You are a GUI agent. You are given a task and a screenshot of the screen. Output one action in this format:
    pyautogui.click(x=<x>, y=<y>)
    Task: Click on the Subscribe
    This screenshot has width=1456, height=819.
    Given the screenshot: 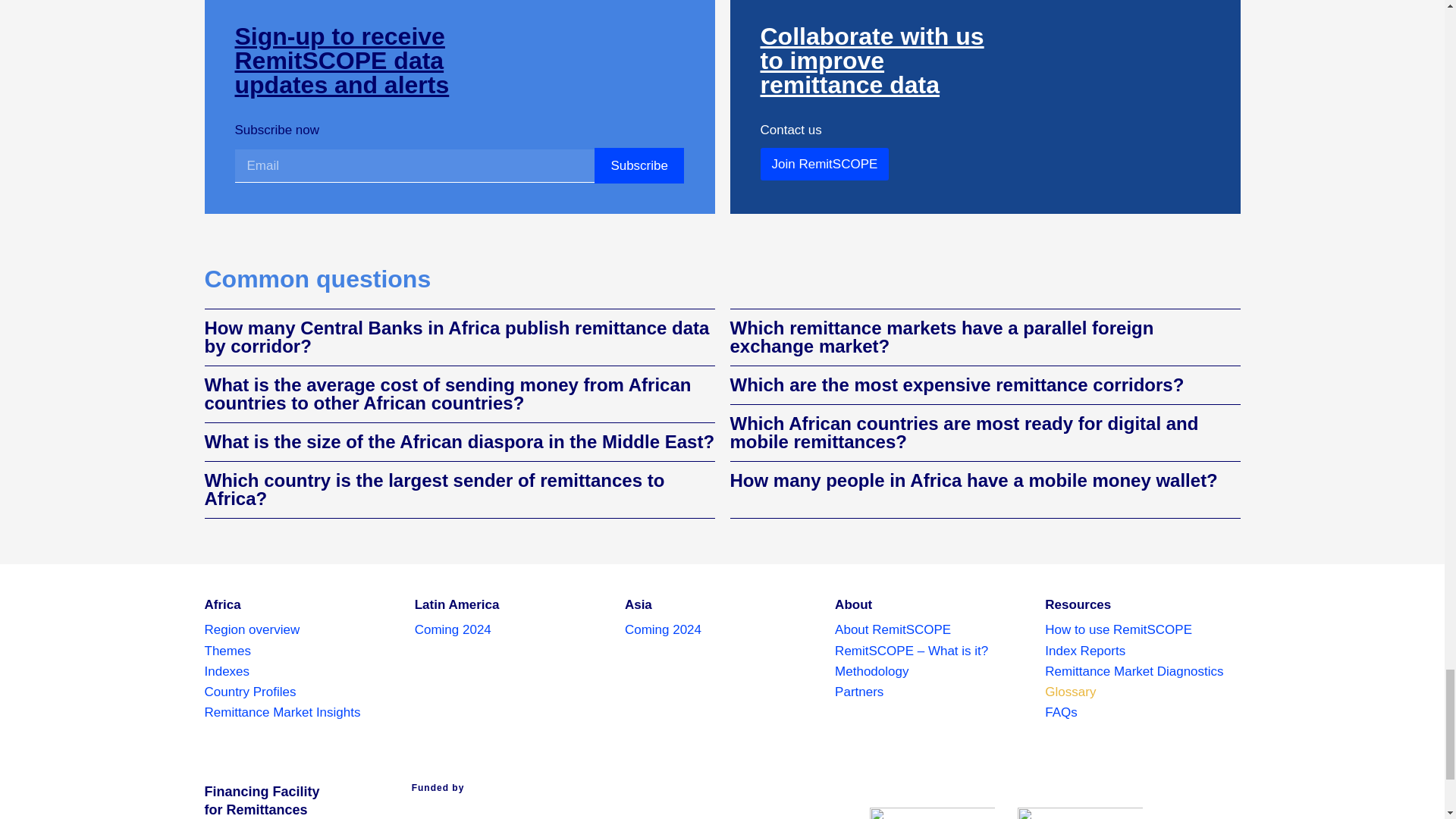 What is the action you would take?
    pyautogui.click(x=639, y=165)
    